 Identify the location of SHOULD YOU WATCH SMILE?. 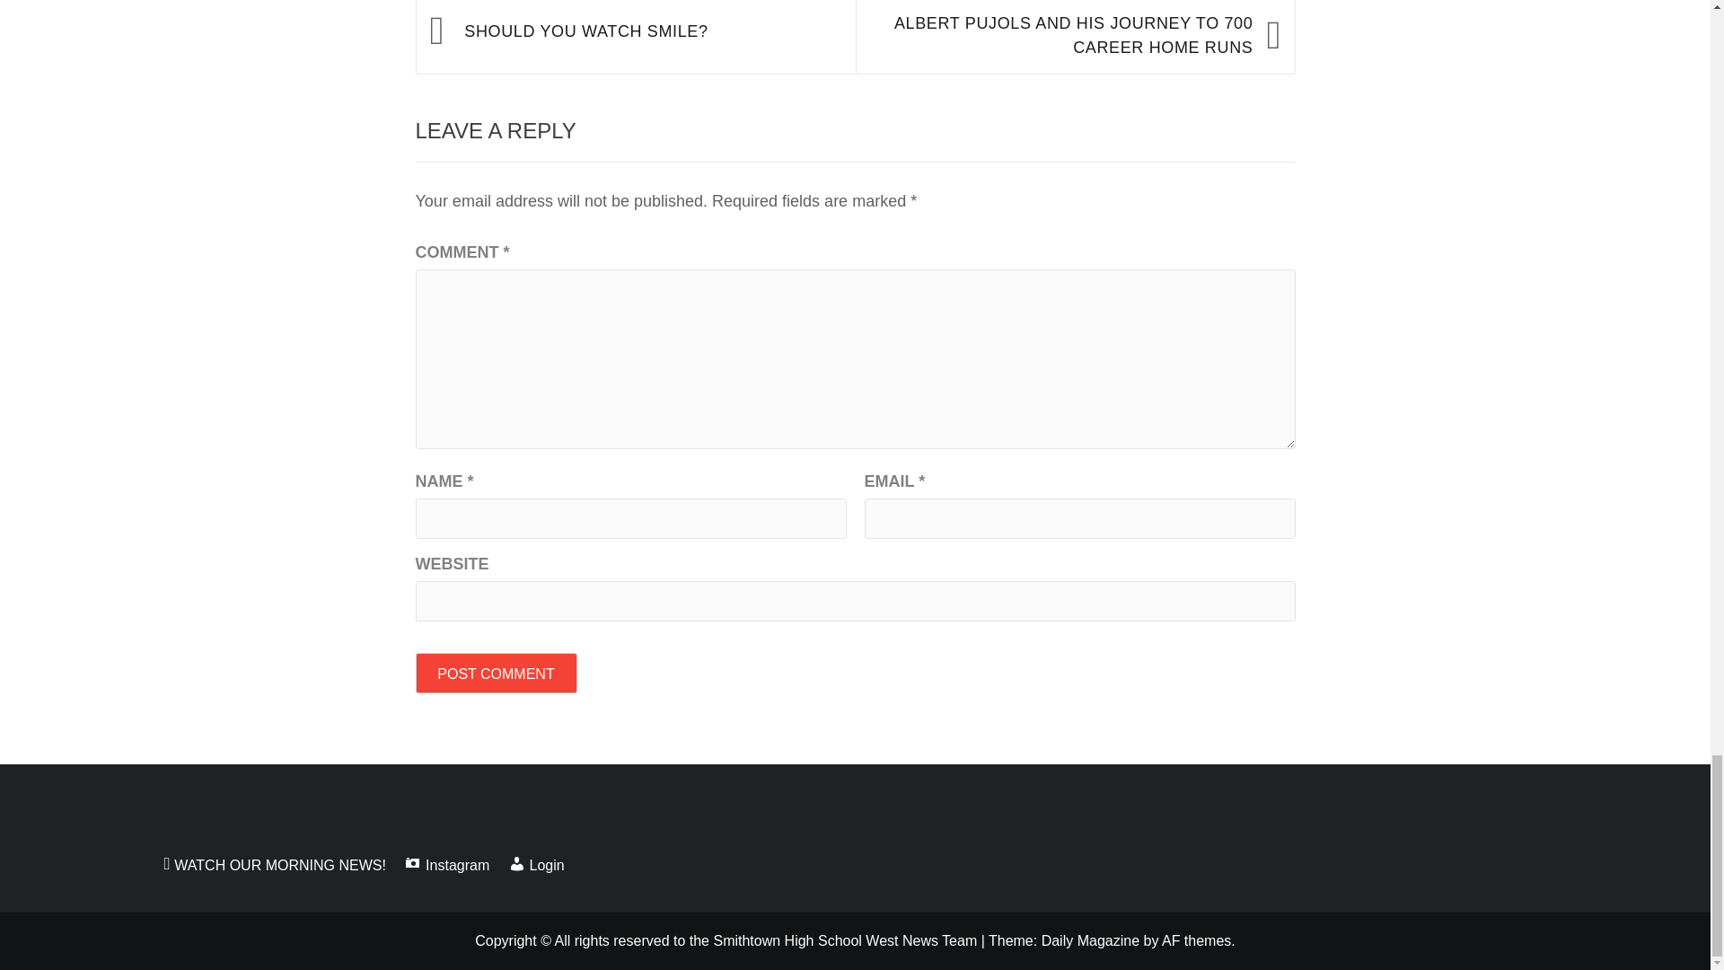
(650, 31).